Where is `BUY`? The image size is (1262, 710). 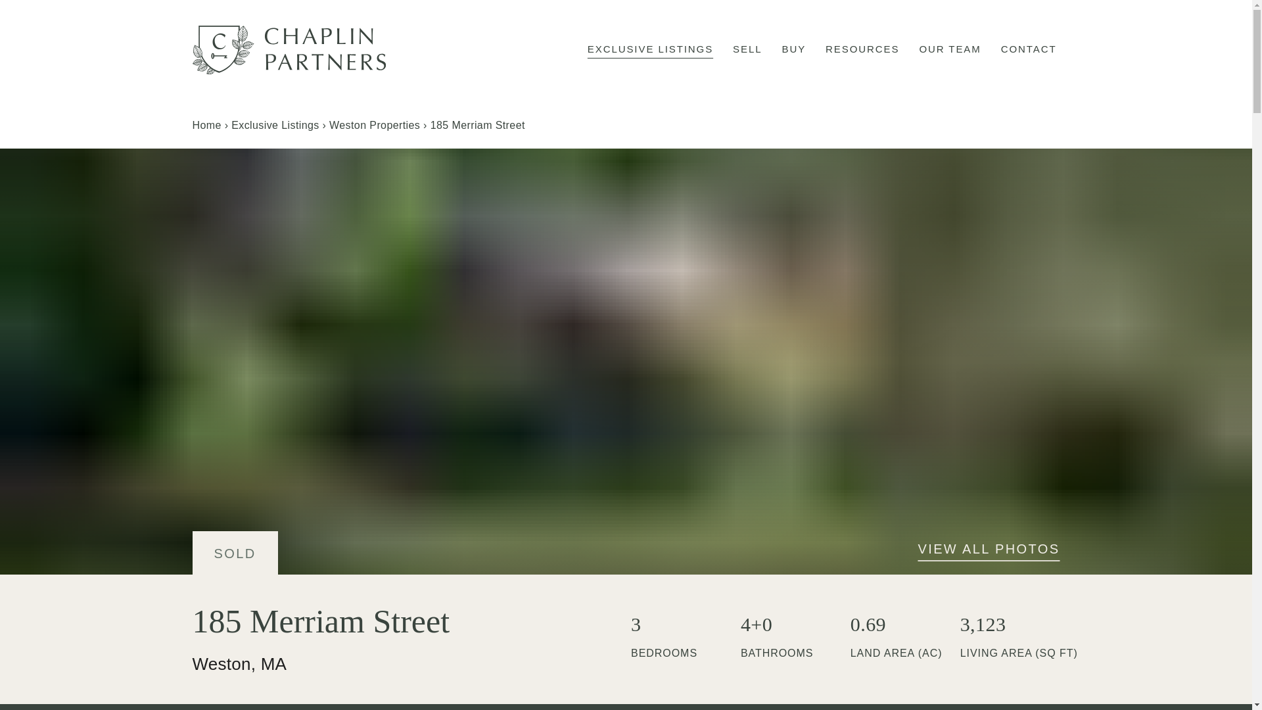
BUY is located at coordinates (793, 49).